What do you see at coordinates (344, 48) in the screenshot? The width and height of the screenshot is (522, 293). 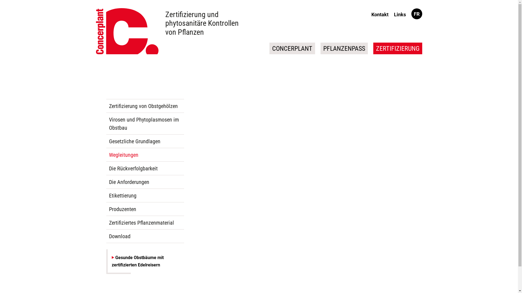 I see `PFLANZENPASS` at bounding box center [344, 48].